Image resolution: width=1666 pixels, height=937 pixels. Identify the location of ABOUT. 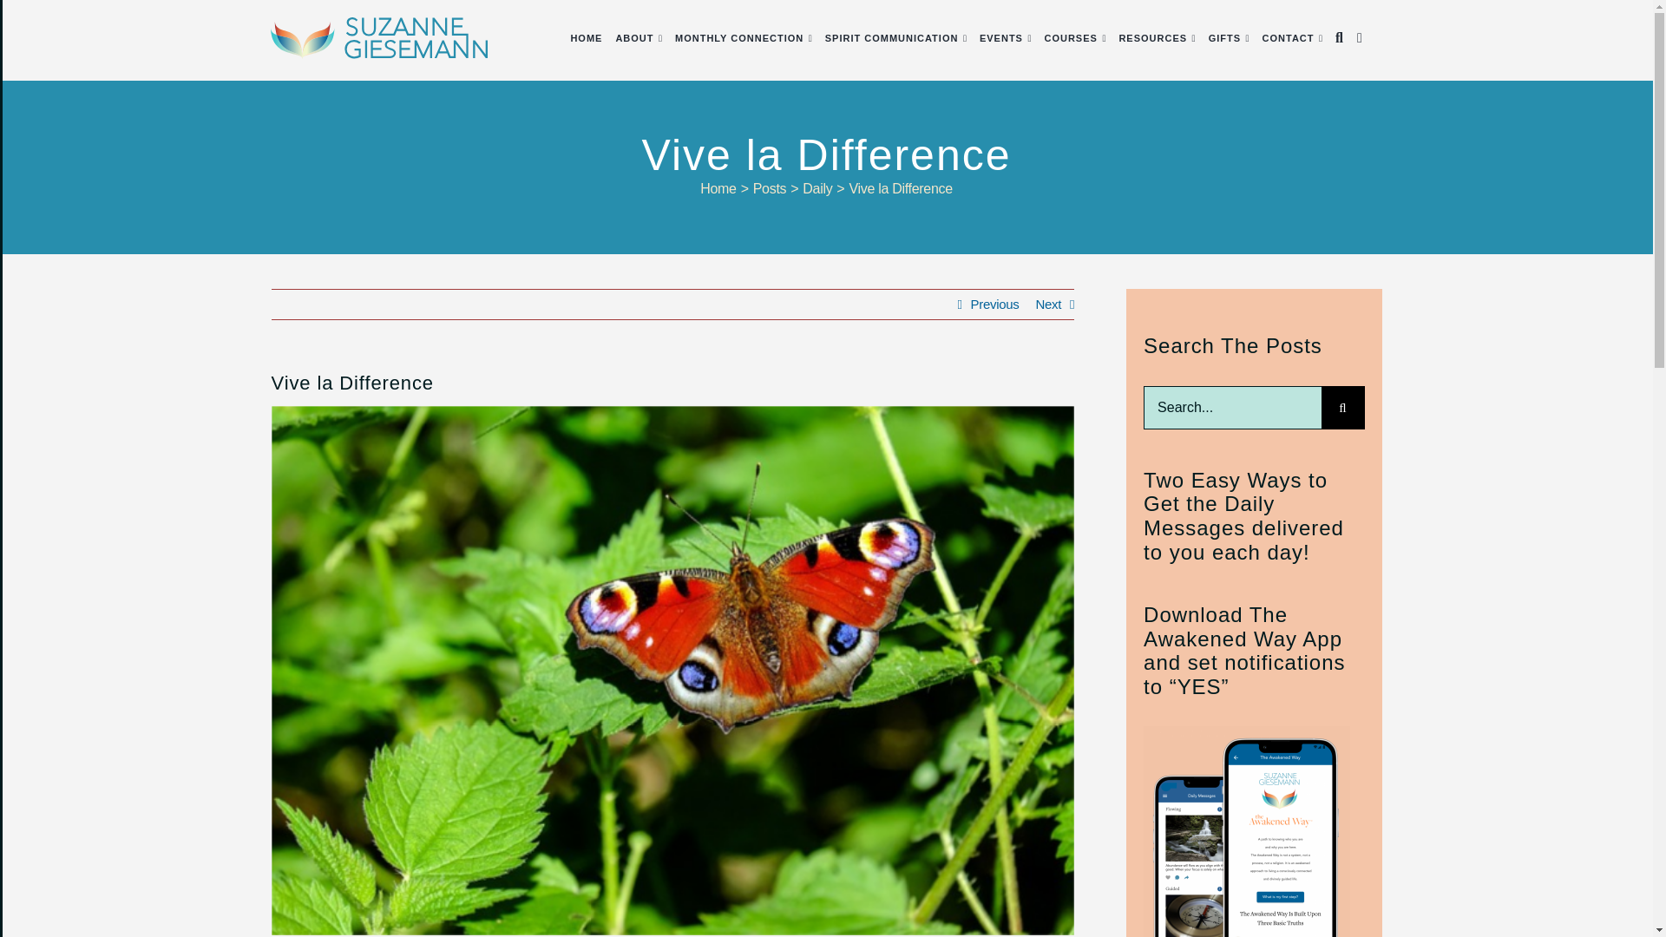
(633, 38).